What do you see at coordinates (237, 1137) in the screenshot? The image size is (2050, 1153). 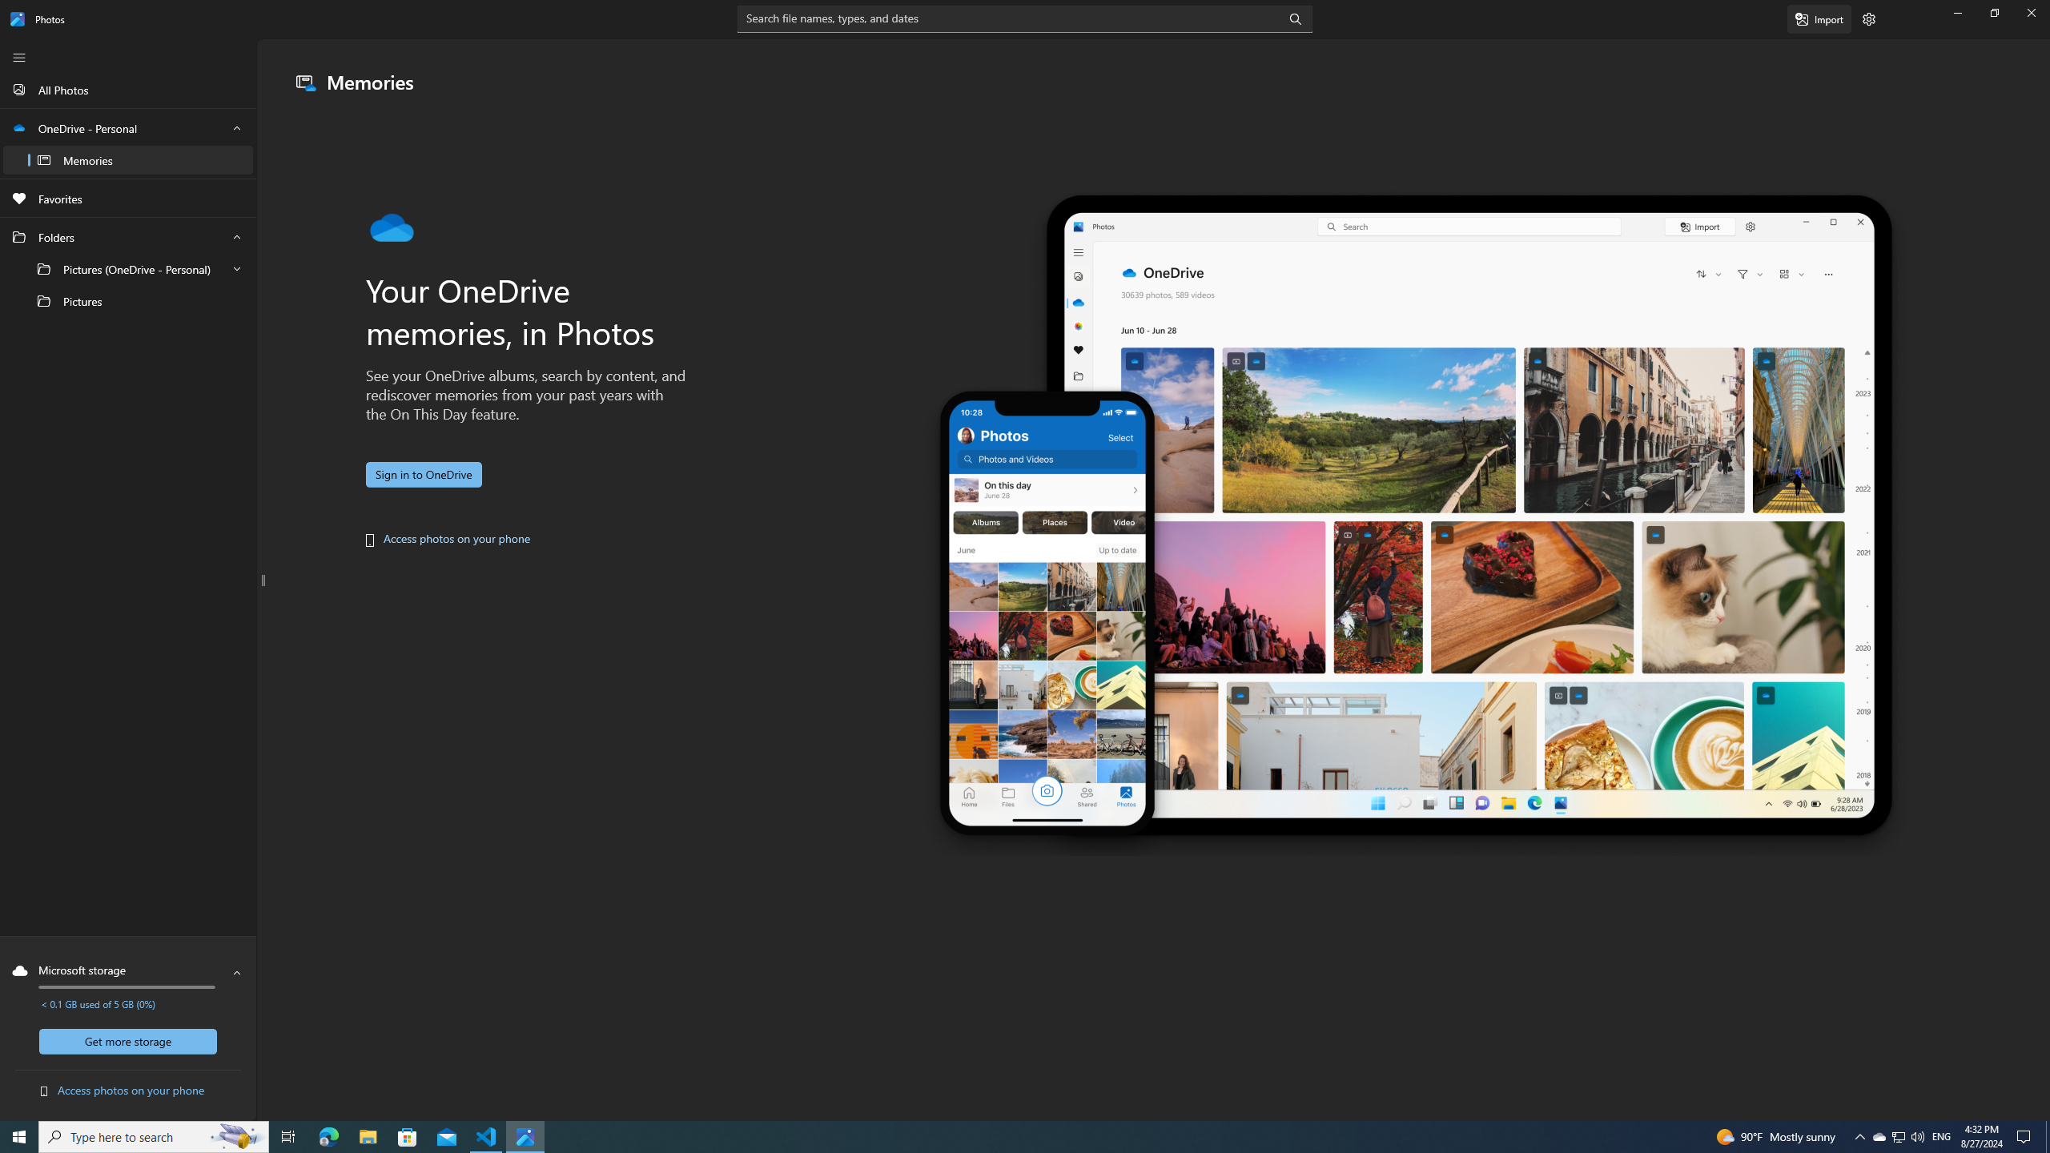 I see `Search highlights icon opens search home window` at bounding box center [237, 1137].